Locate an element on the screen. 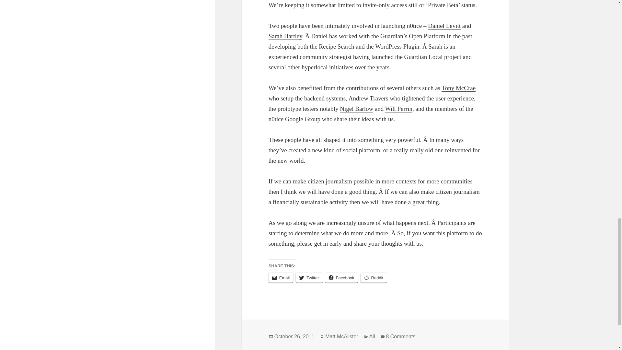 The width and height of the screenshot is (622, 350). Recipe Search is located at coordinates (336, 47).